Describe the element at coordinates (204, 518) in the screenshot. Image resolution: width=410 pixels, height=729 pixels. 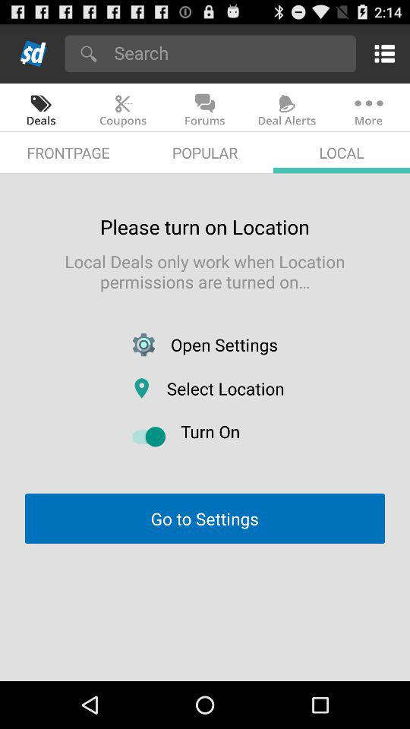
I see `swipe until go to settings item` at that location.